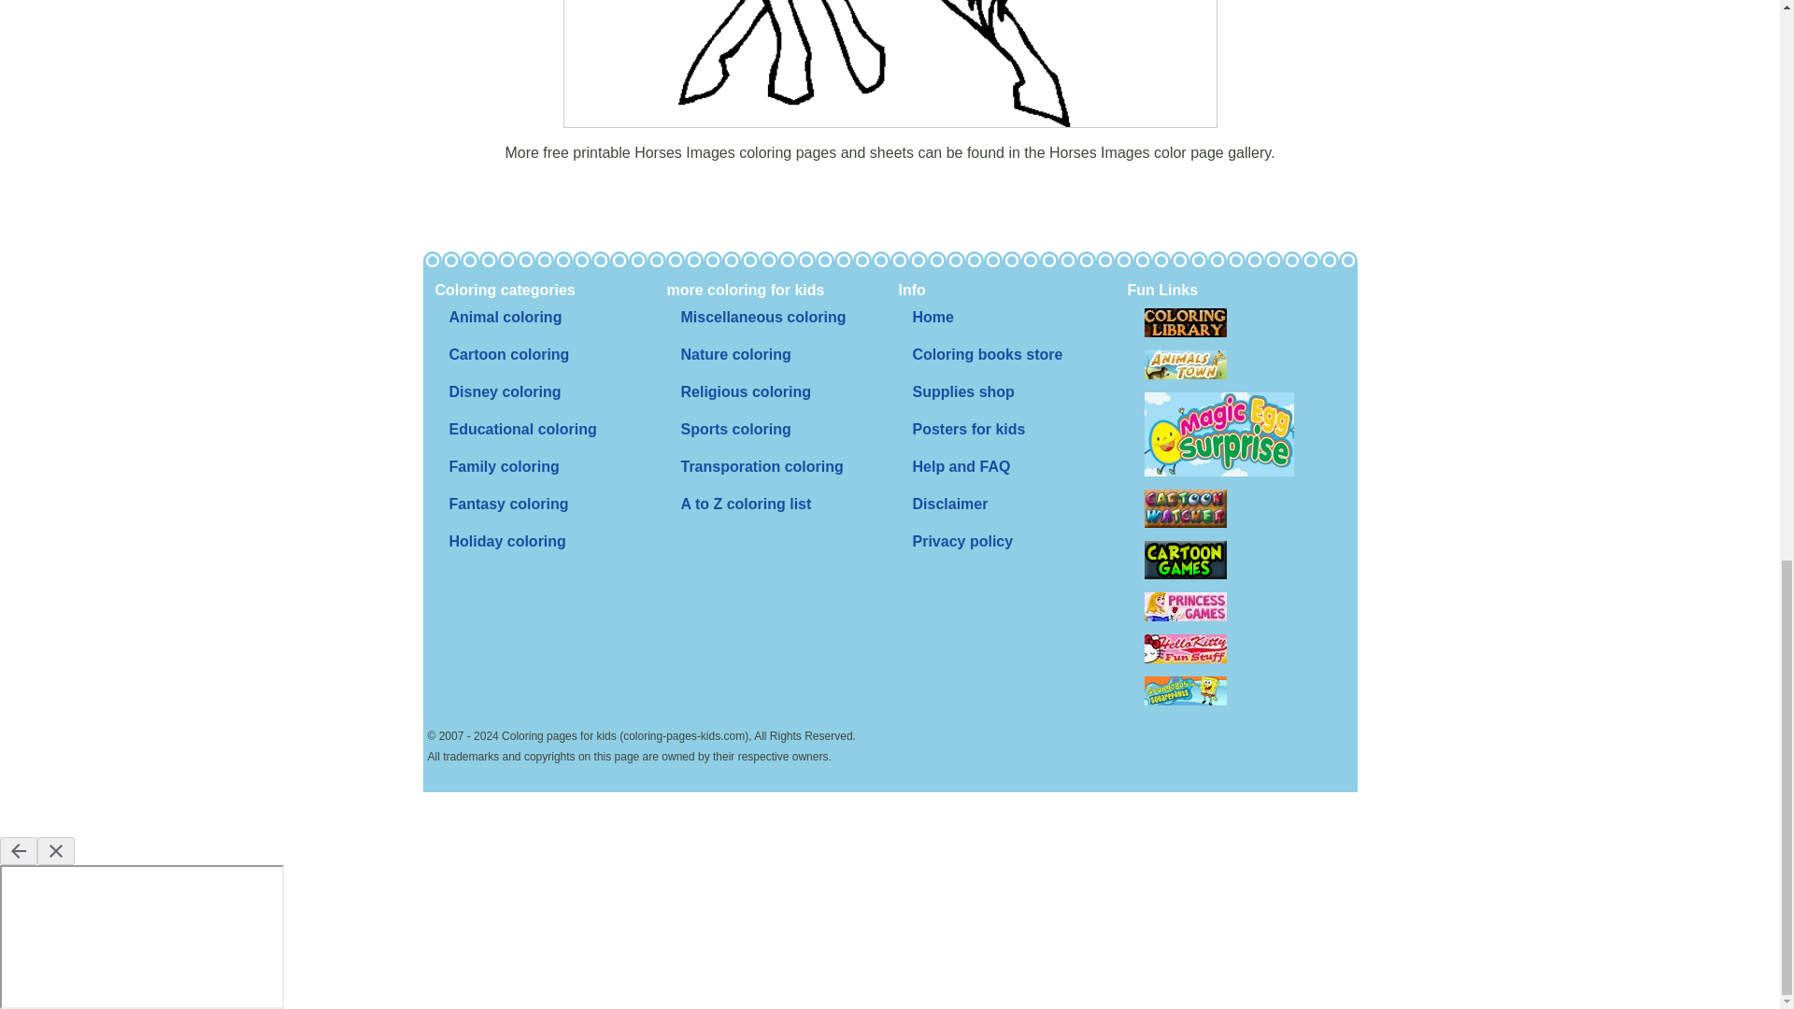 The height and width of the screenshot is (1009, 1794). What do you see at coordinates (735, 354) in the screenshot?
I see `Nature coloring` at bounding box center [735, 354].